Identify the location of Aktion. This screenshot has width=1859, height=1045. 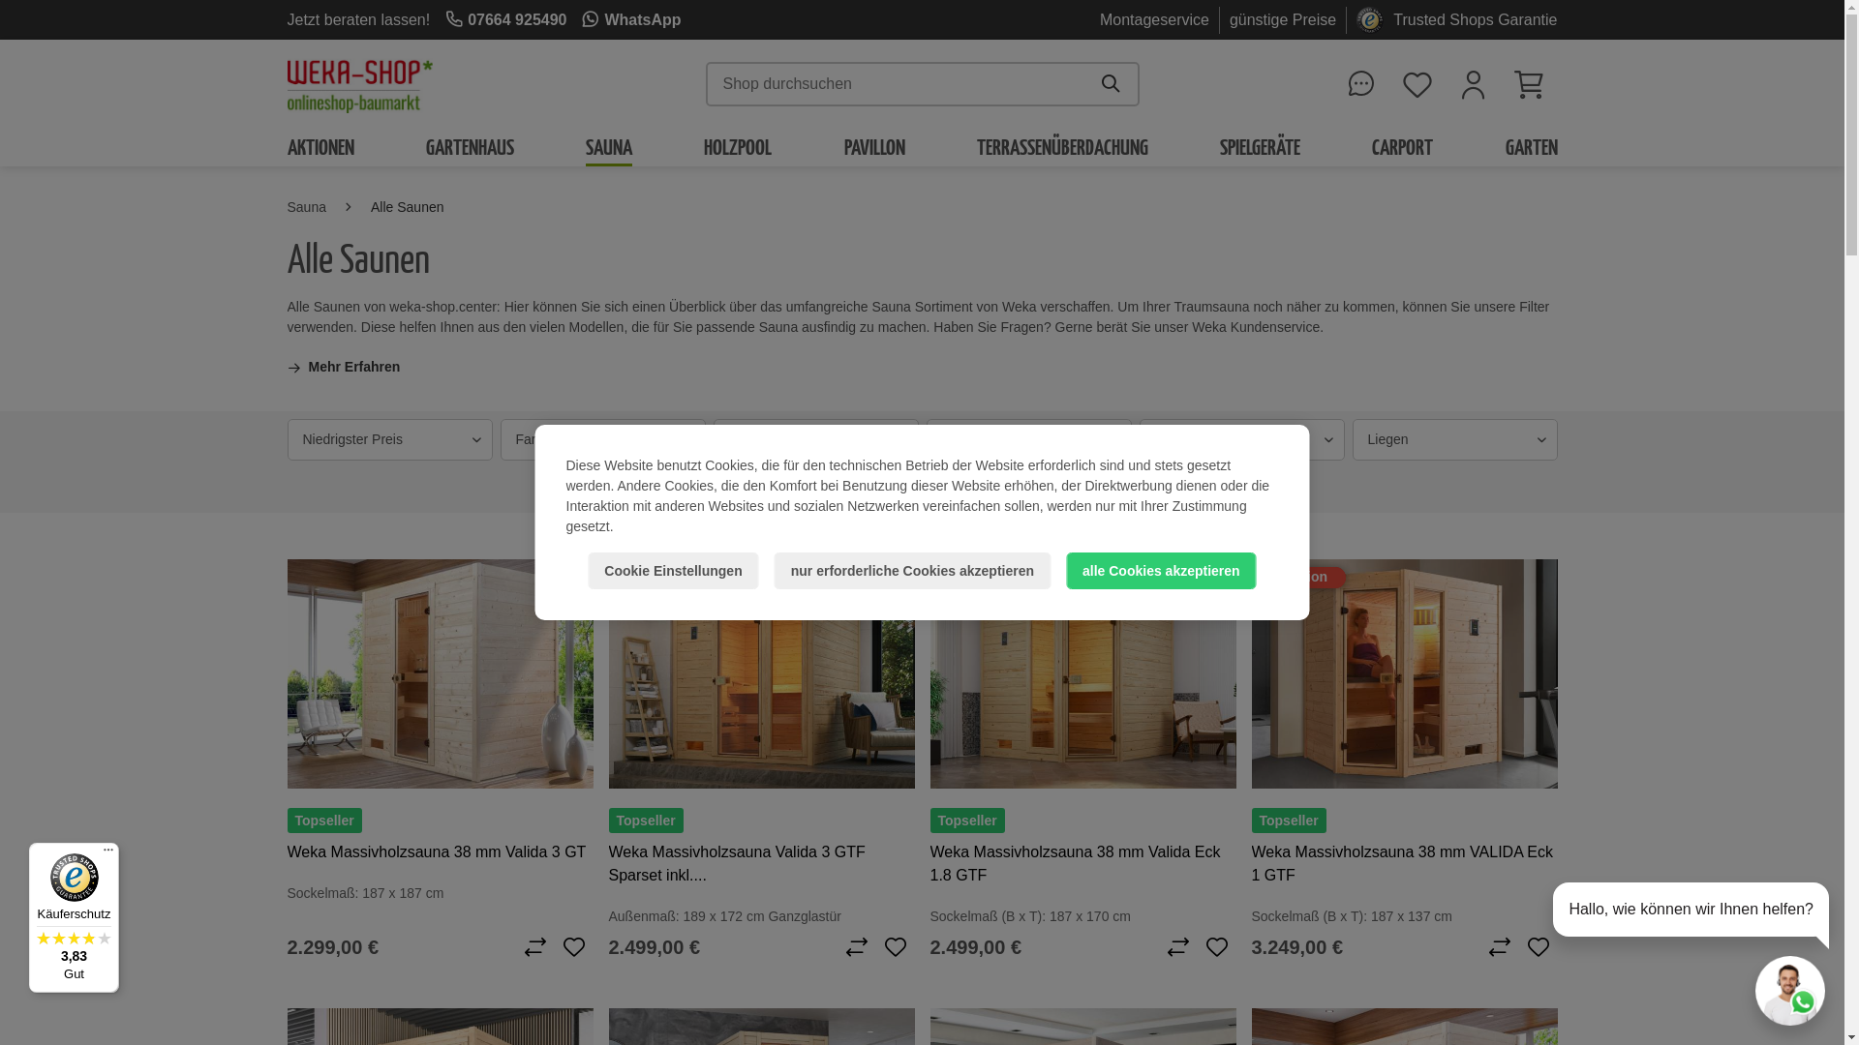
(1404, 673).